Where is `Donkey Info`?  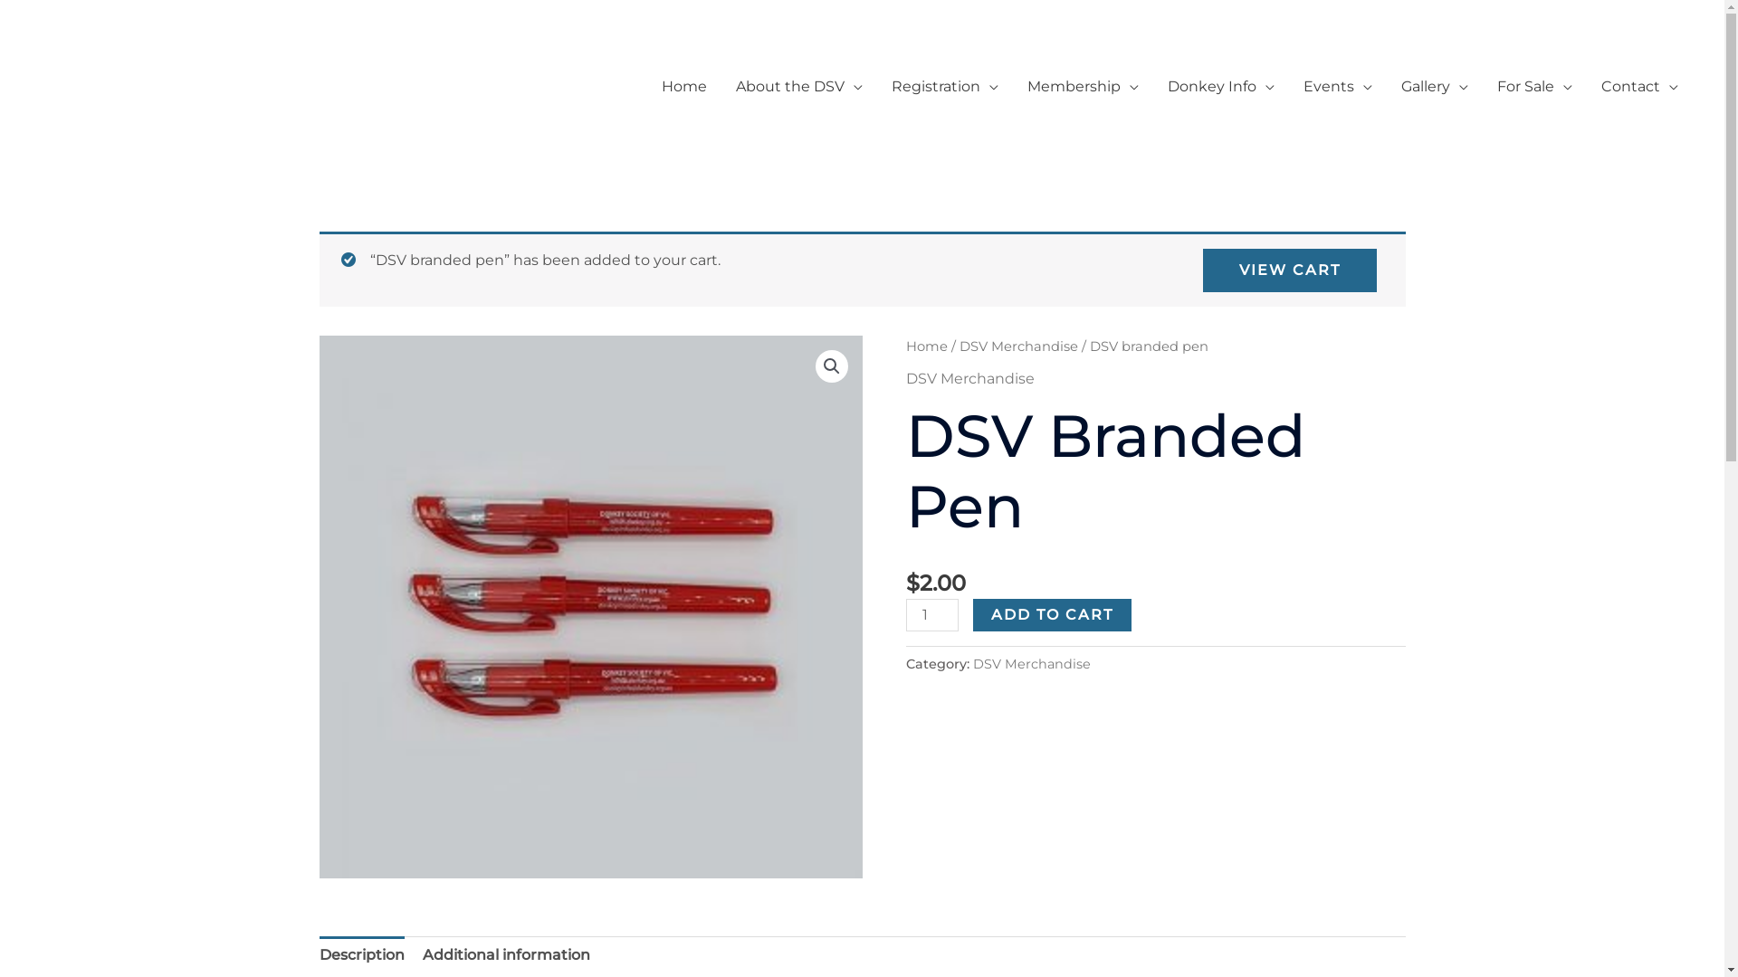
Donkey Info is located at coordinates (1221, 87).